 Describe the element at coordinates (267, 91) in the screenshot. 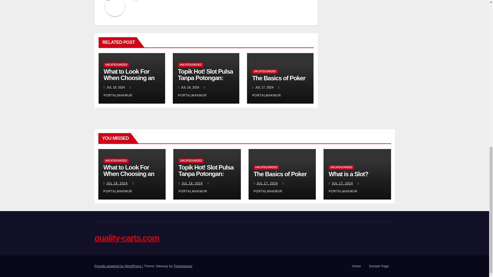

I see `PORTALMAKMUR` at that location.